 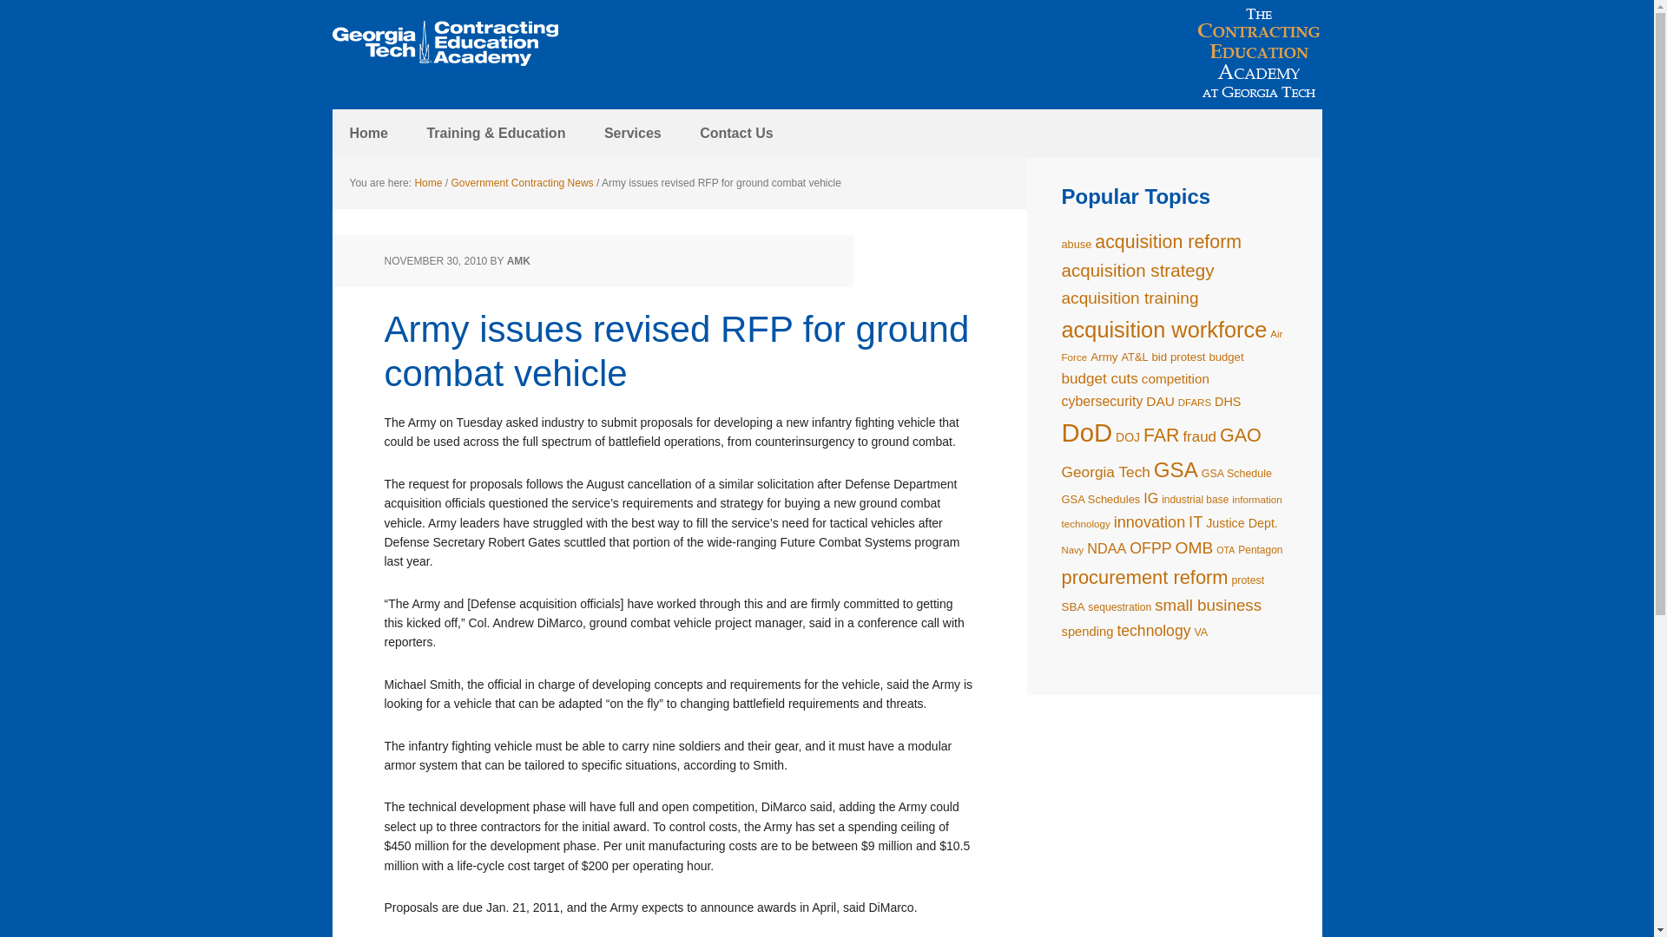 I want to click on AMK, so click(x=517, y=260).